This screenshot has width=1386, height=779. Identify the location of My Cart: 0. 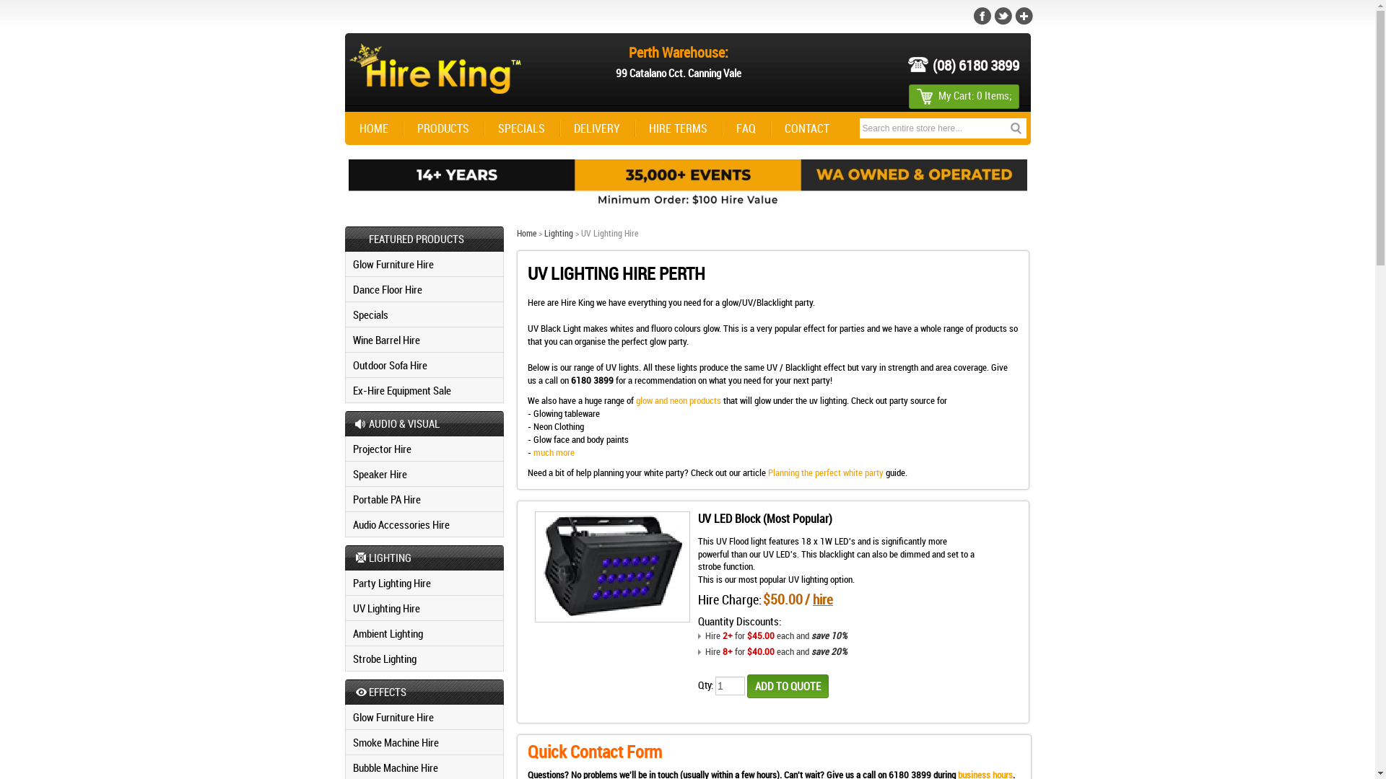
(957, 95).